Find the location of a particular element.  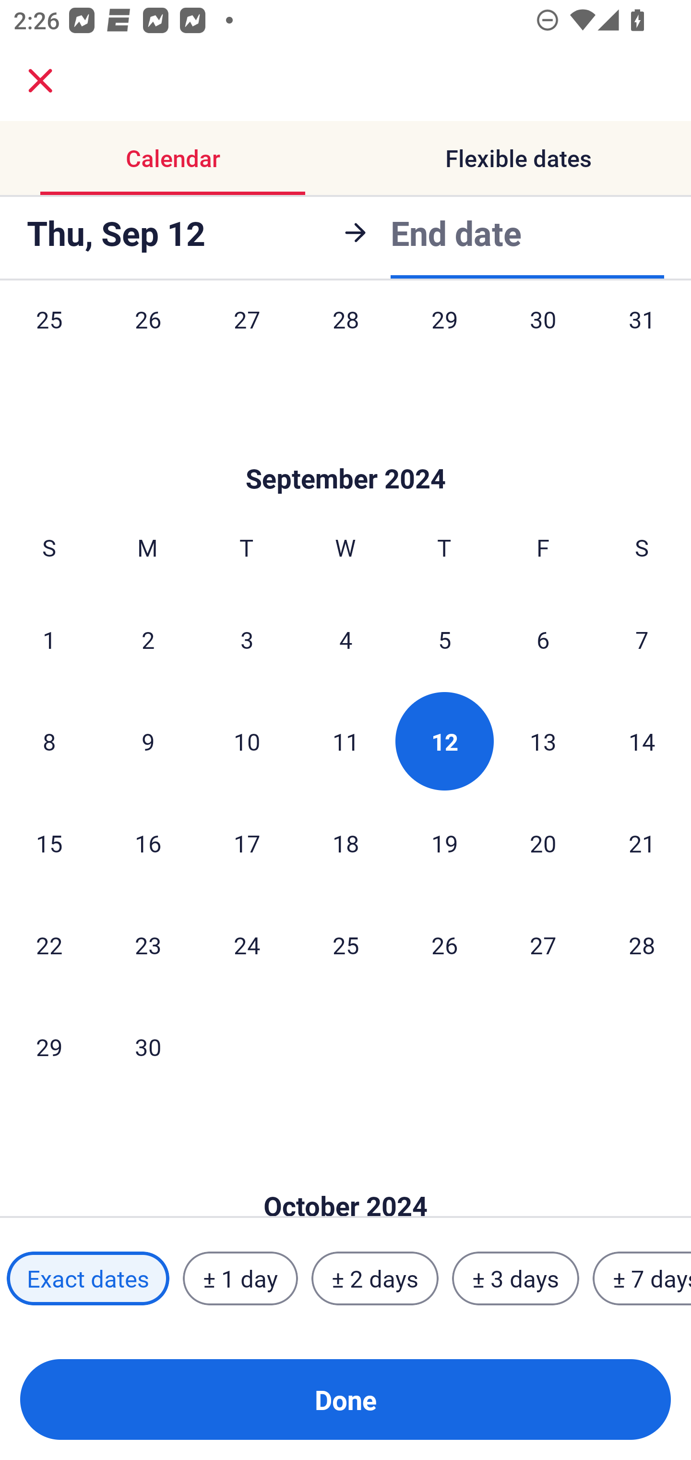

25 Wednesday, September 25, 2024 is located at coordinates (345, 944).